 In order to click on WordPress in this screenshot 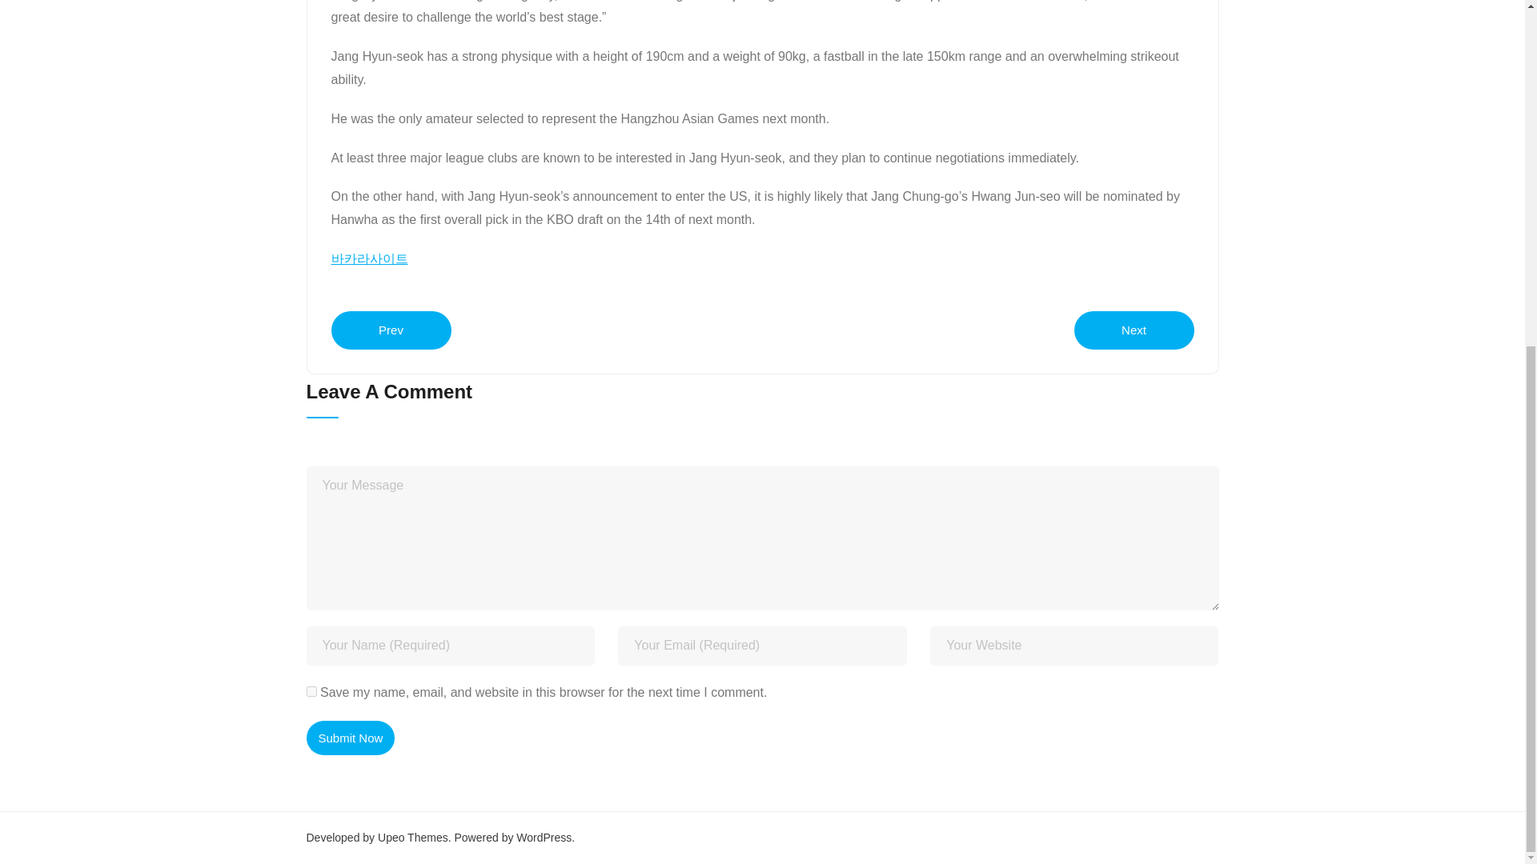, I will do `click(544, 837)`.